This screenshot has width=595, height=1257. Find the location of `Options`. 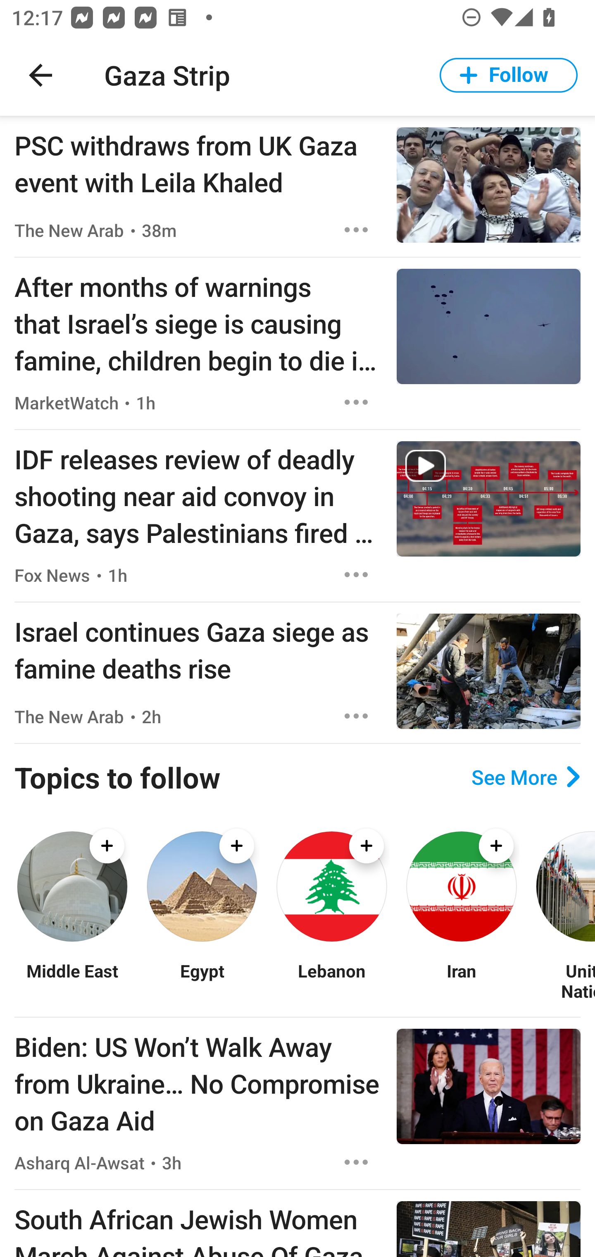

Options is located at coordinates (356, 574).